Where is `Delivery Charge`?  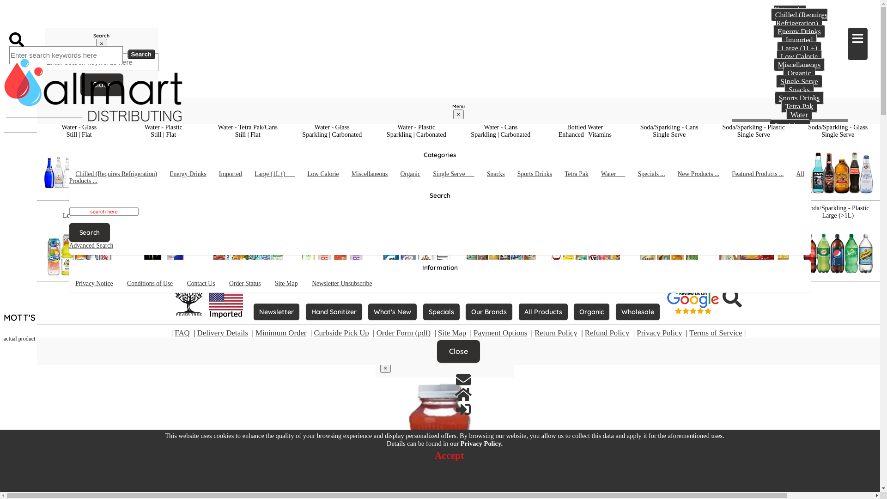 Delivery Charge is located at coordinates (790, 248).